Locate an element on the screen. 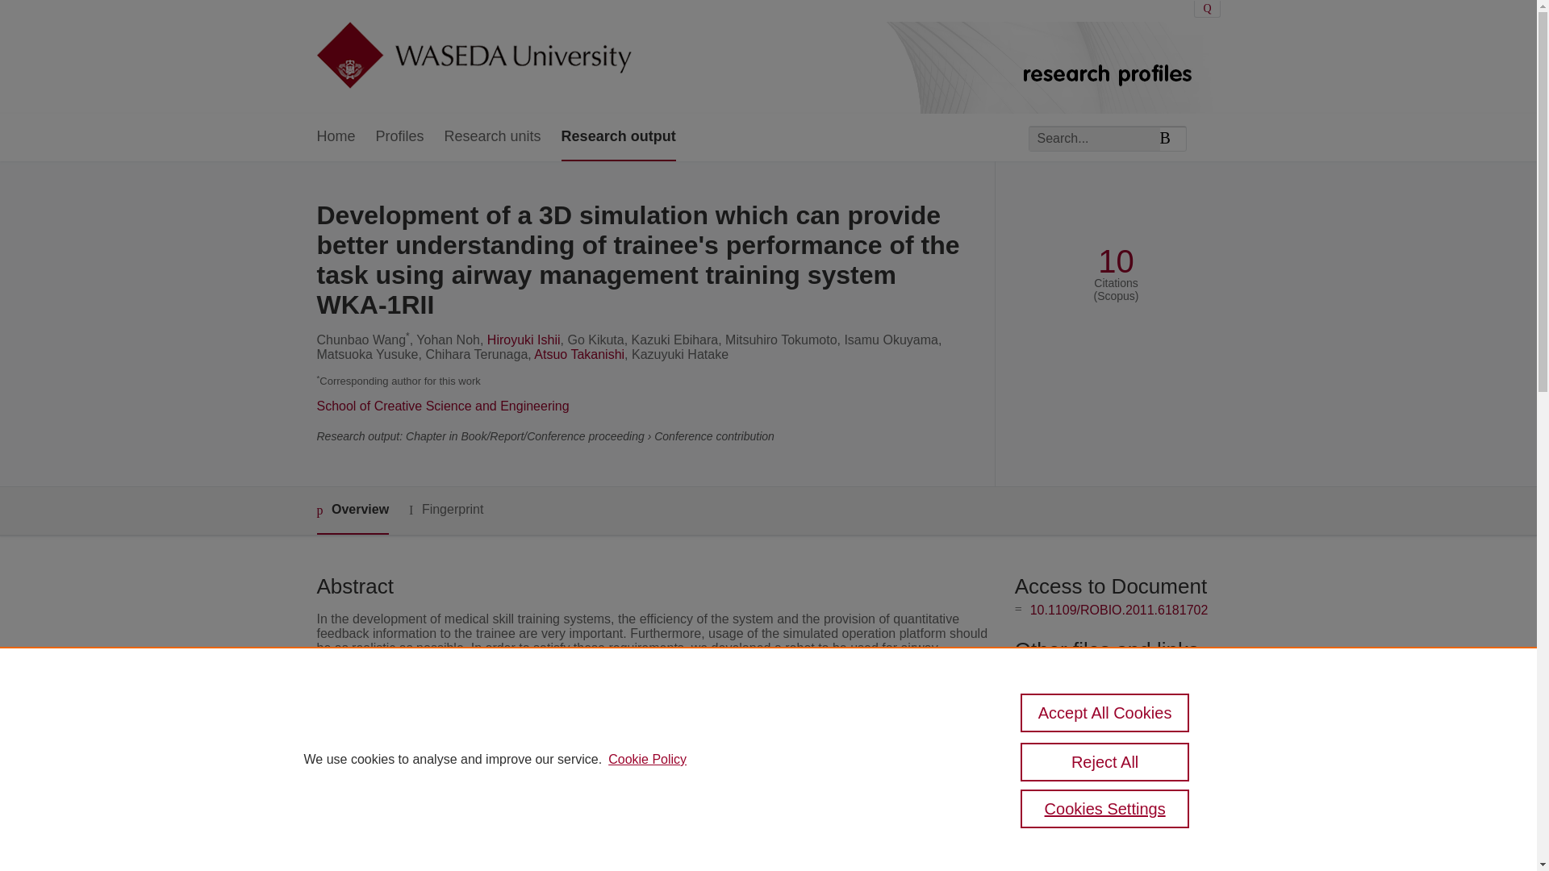  Link to publication in Scopus is located at coordinates (1112, 673).